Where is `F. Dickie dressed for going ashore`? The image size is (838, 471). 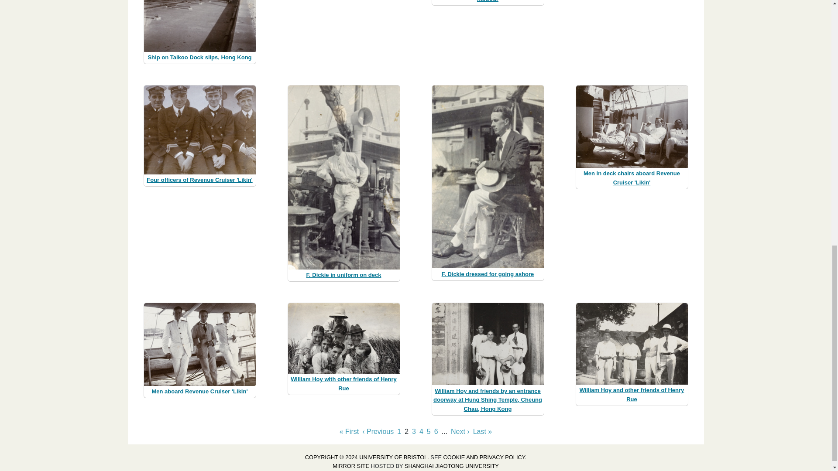 F. Dickie dressed for going ashore is located at coordinates (488, 274).